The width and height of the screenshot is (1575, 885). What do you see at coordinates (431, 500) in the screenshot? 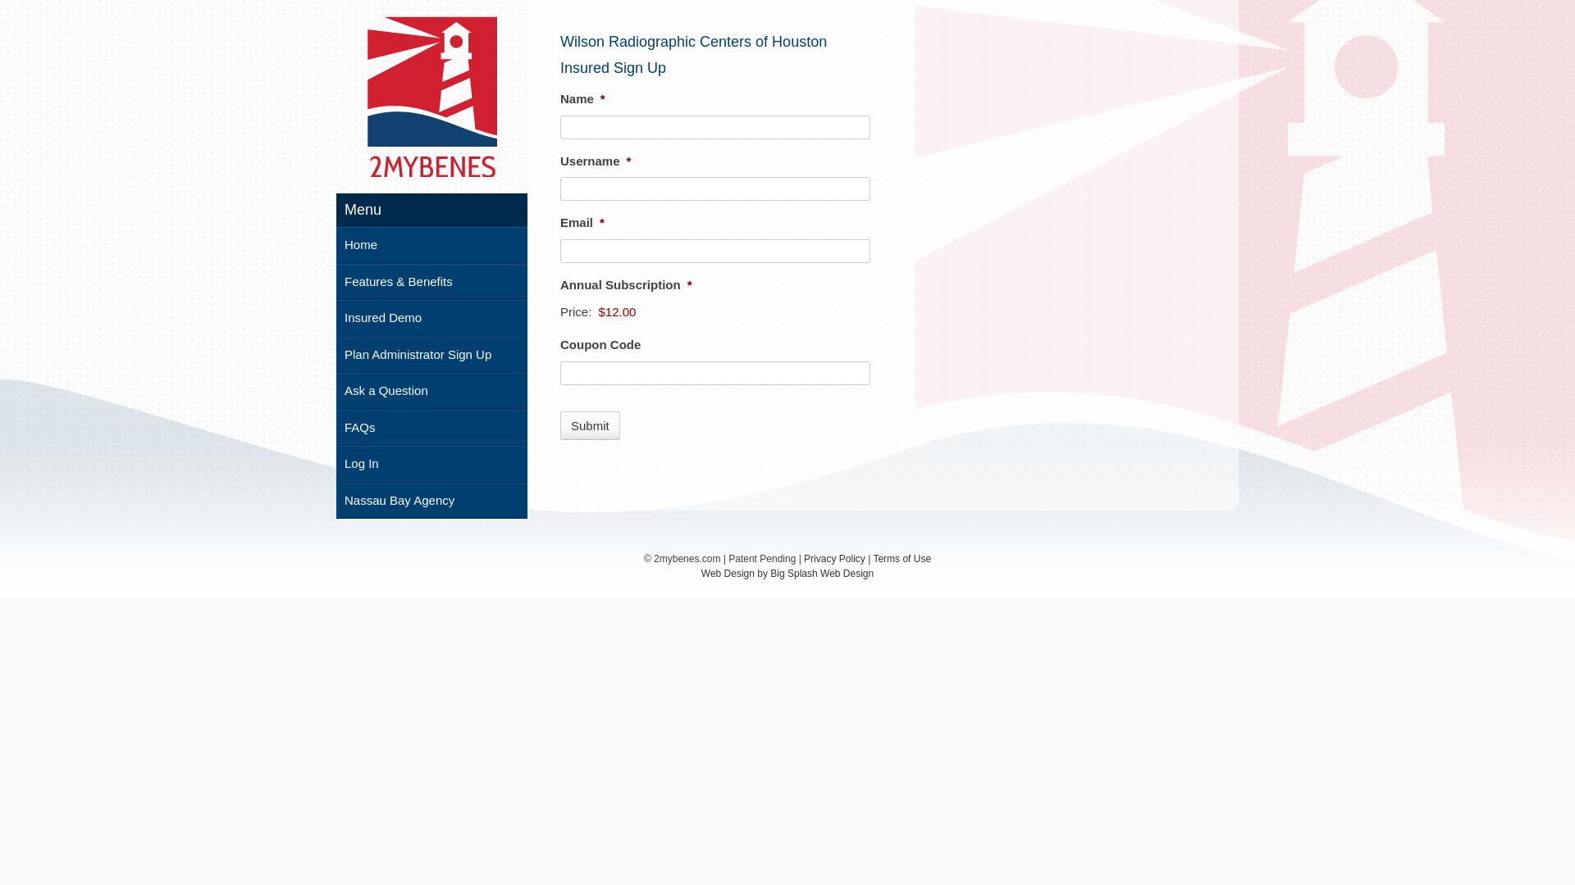
I see `Nassau Bay Agency` at bounding box center [431, 500].